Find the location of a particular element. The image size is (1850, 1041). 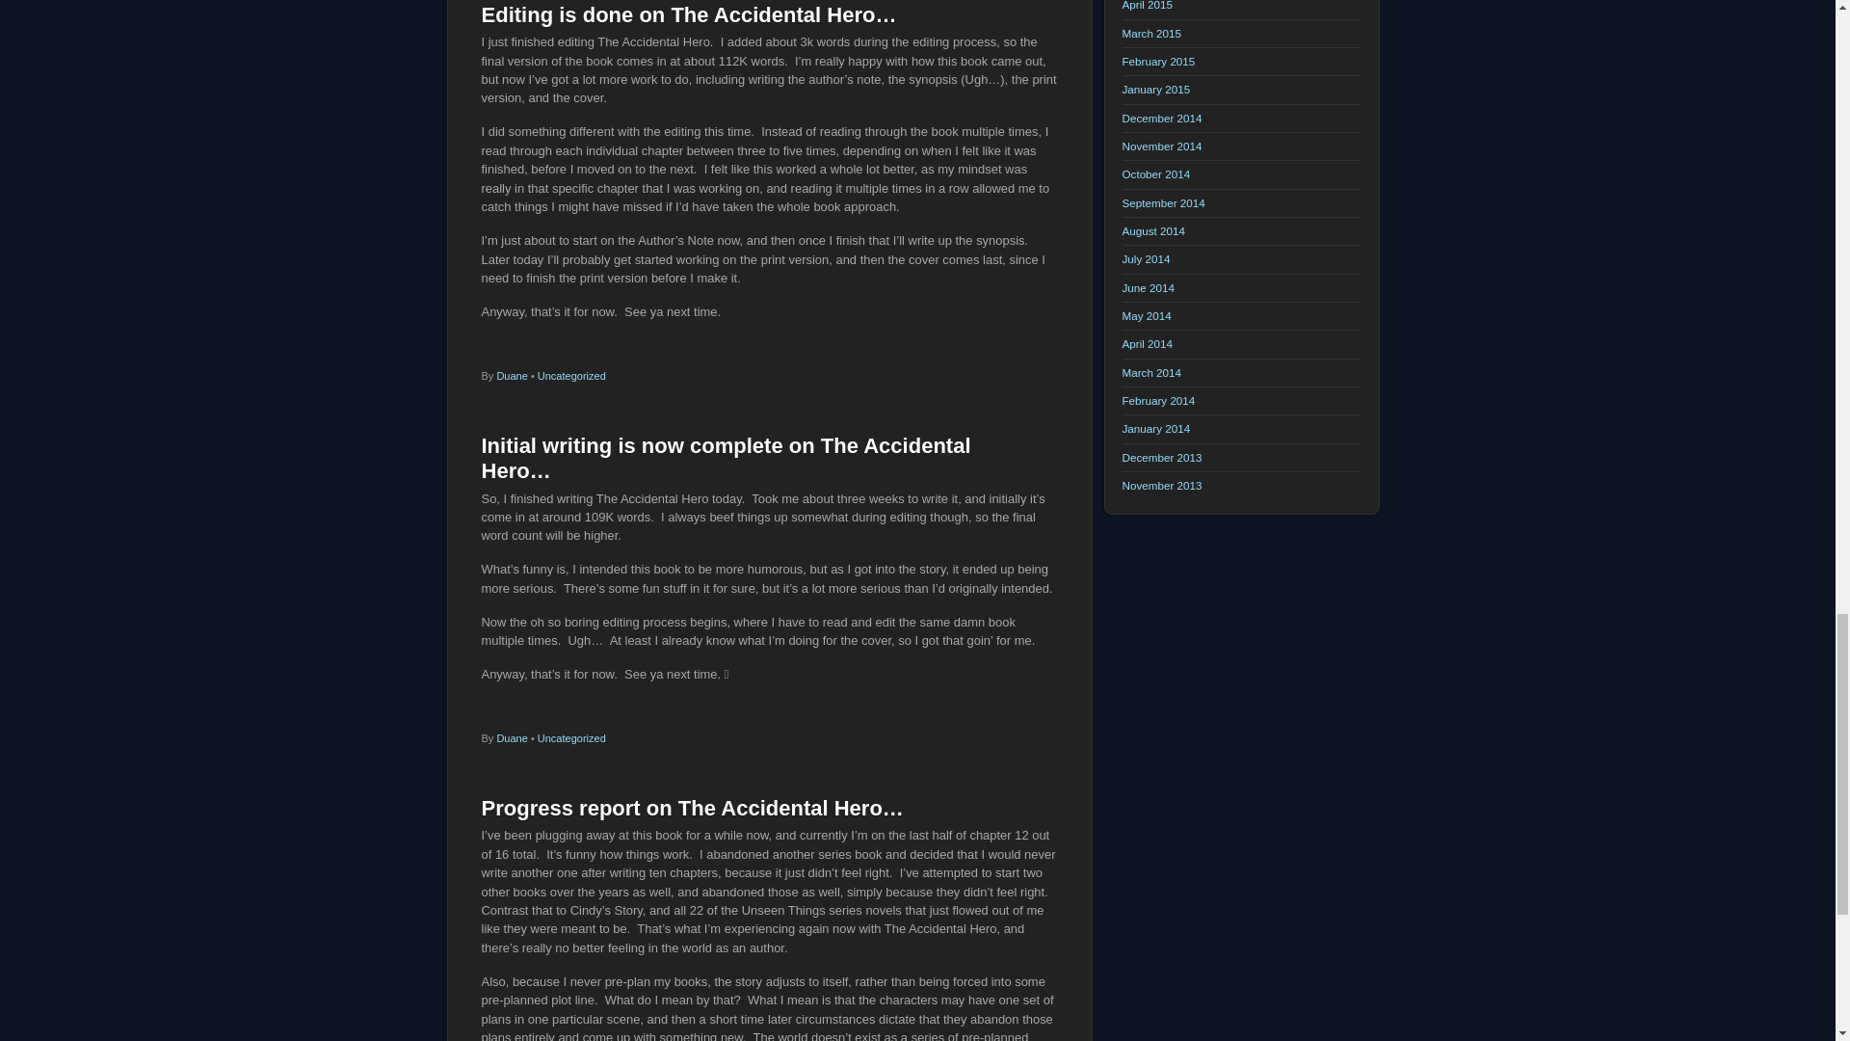

Duane is located at coordinates (511, 738).